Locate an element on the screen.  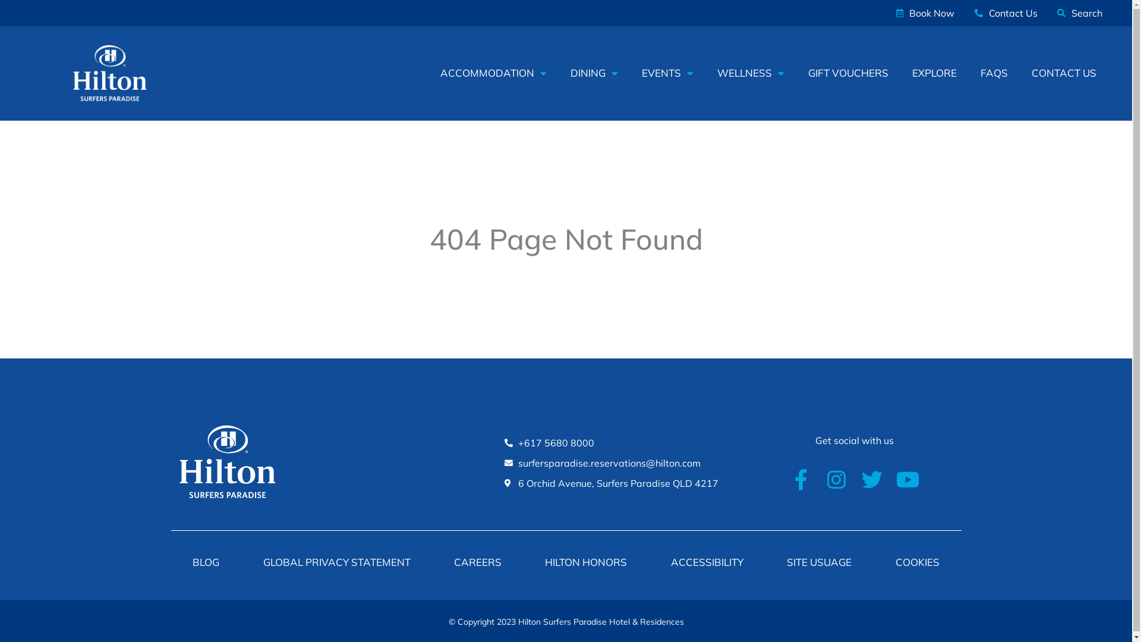
Contact Us is located at coordinates (1005, 13).